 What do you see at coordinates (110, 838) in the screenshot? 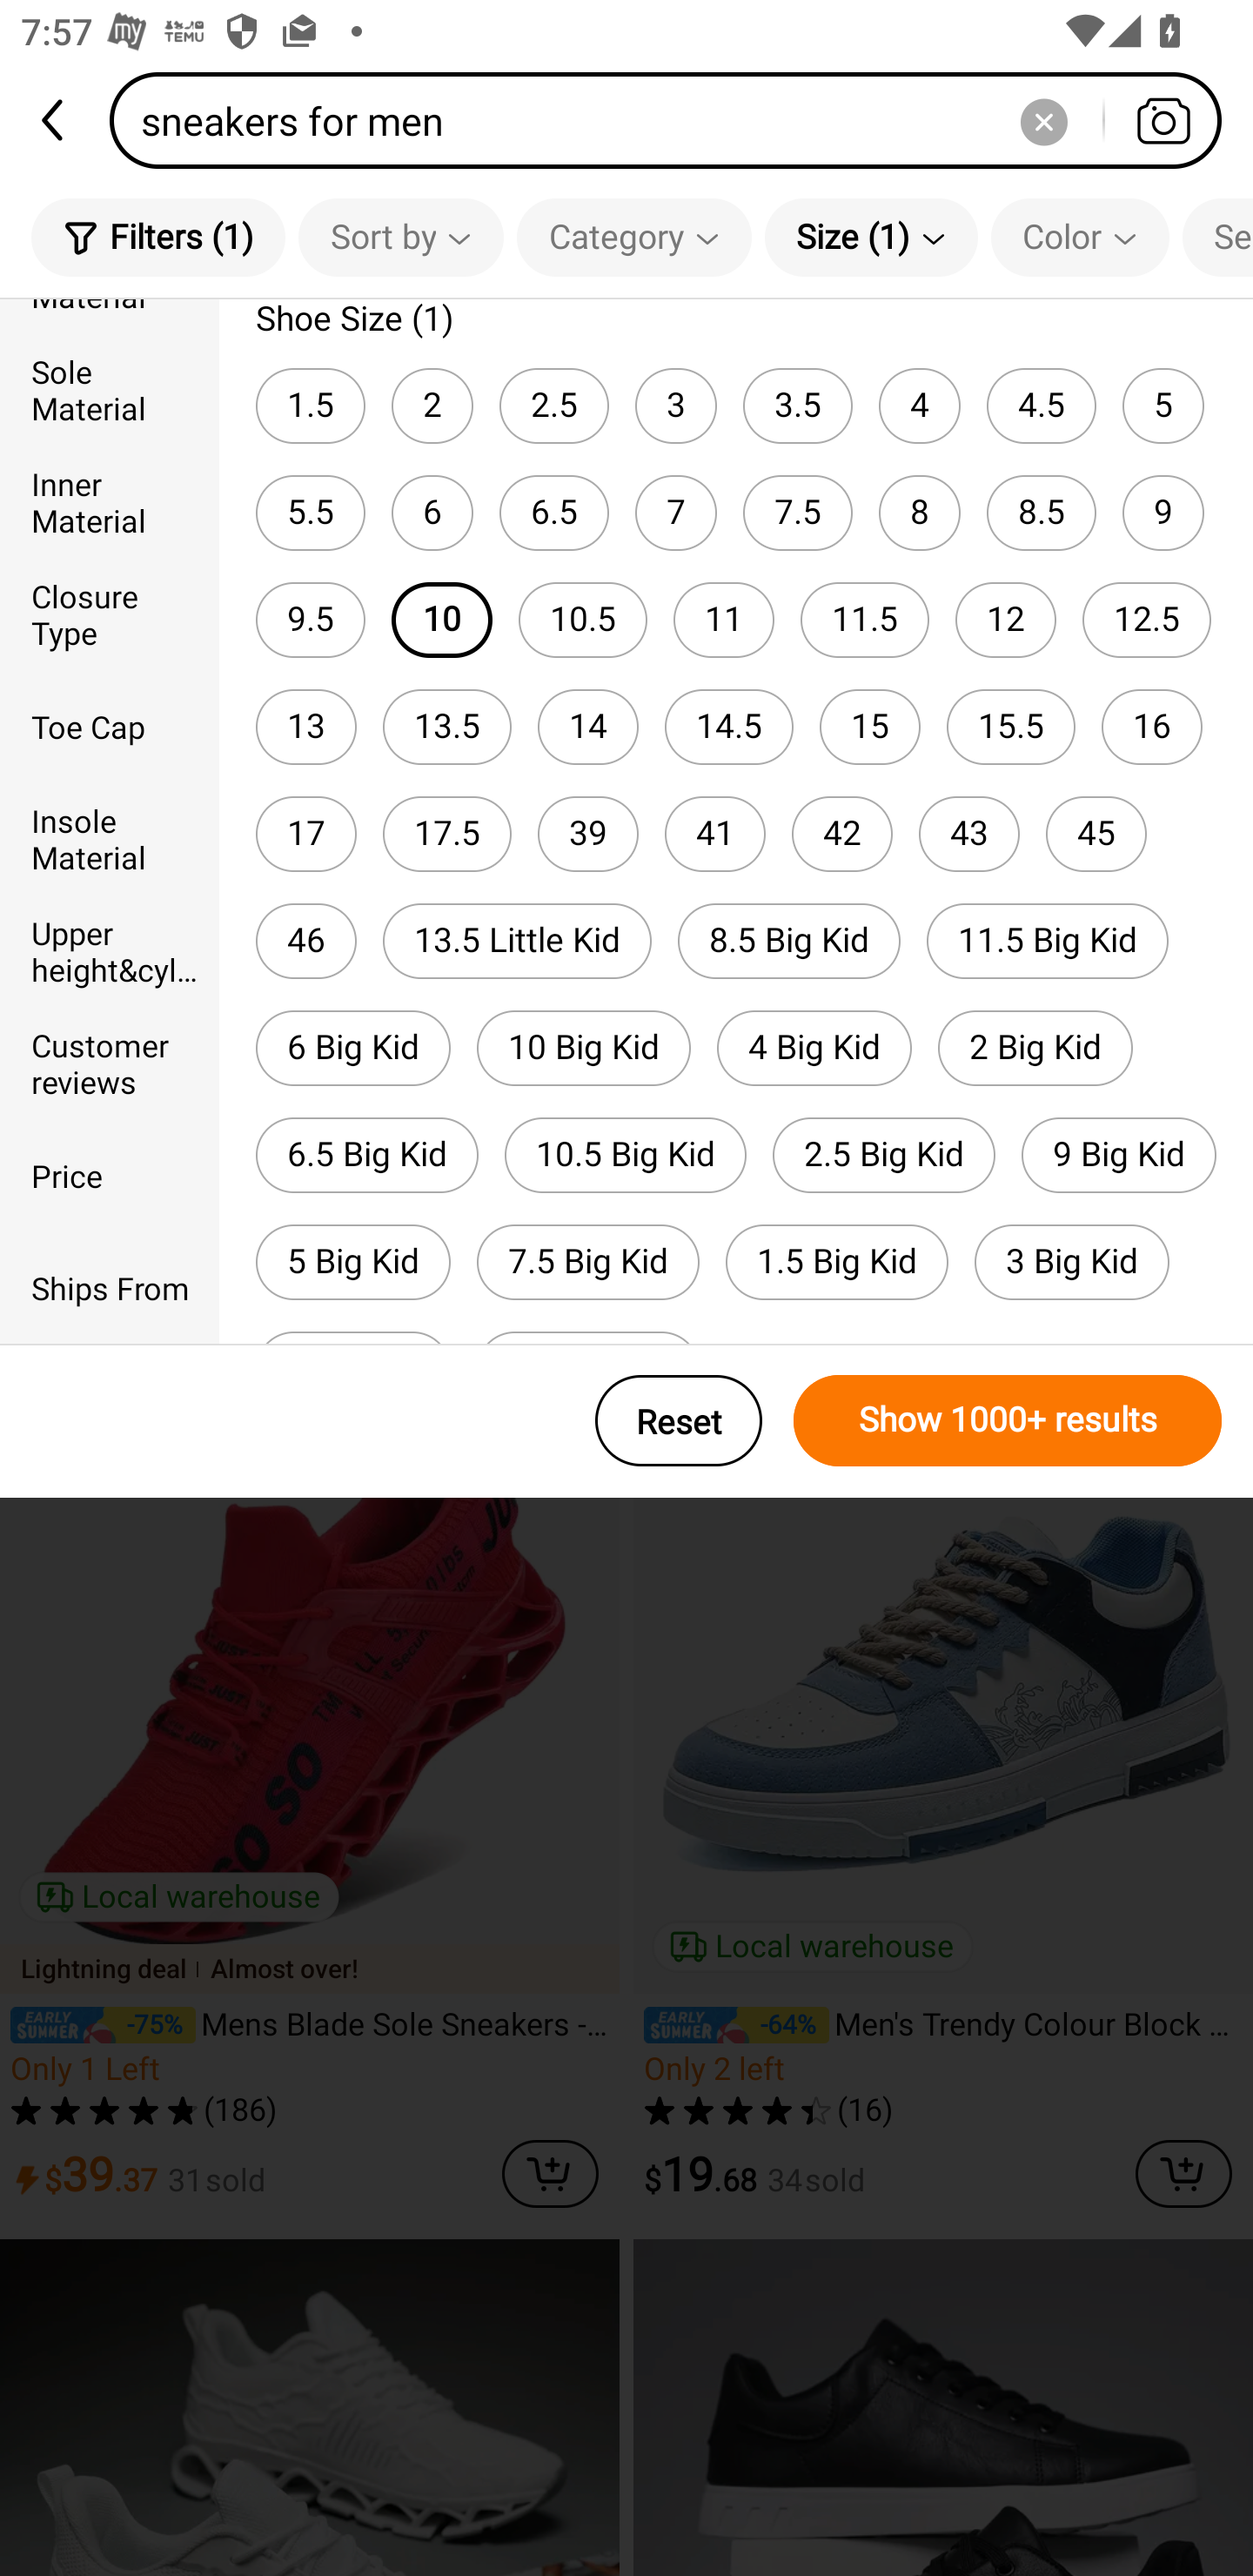
I see `Insole Material` at bounding box center [110, 838].